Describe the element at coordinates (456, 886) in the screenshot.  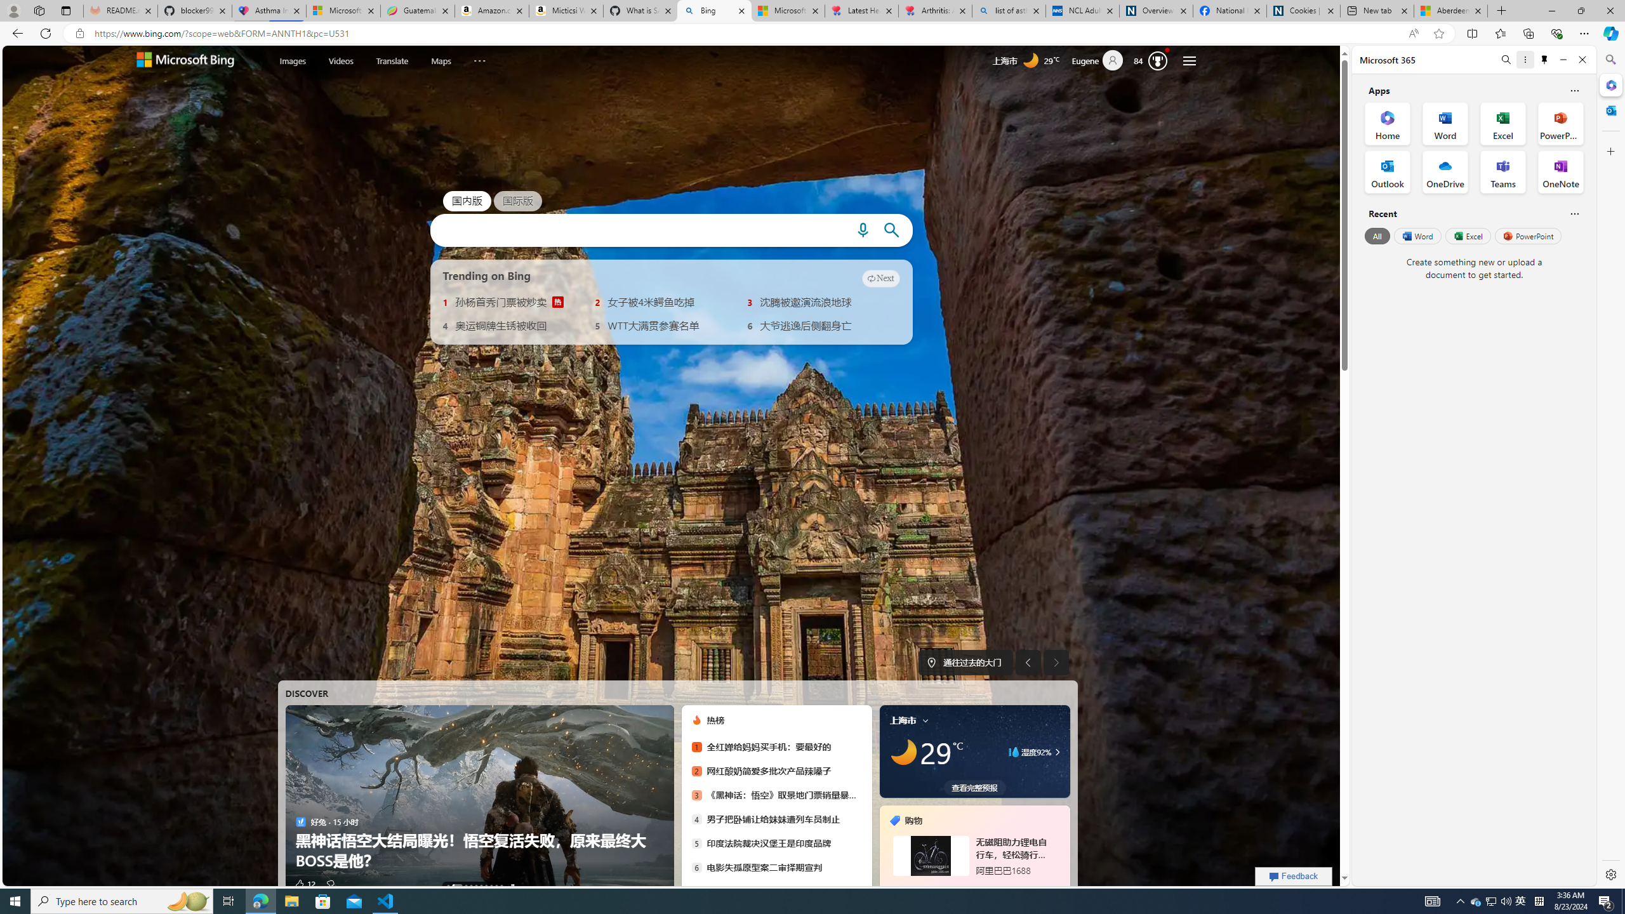
I see `AutomationID: tab-1` at that location.